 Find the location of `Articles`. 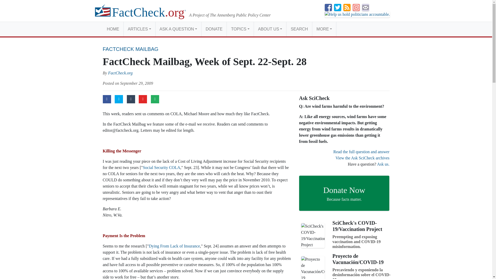

Articles is located at coordinates (139, 29).